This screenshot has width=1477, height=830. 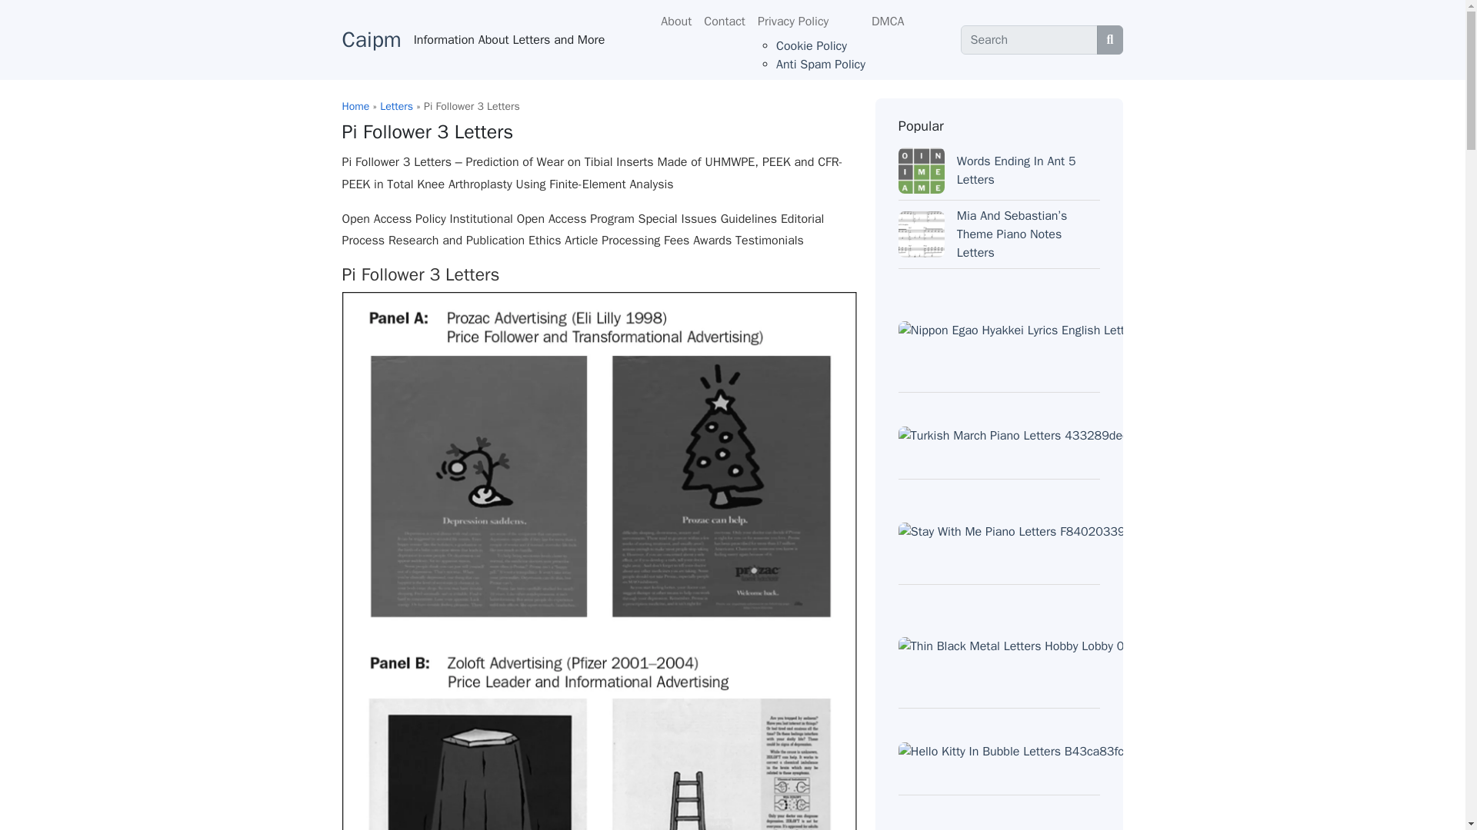 What do you see at coordinates (809, 21) in the screenshot?
I see `Privacy Policy` at bounding box center [809, 21].